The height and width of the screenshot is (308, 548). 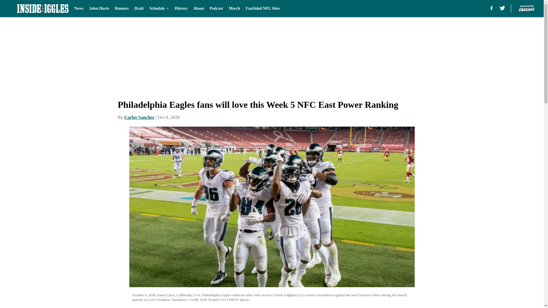 I want to click on News, so click(x=78, y=9).